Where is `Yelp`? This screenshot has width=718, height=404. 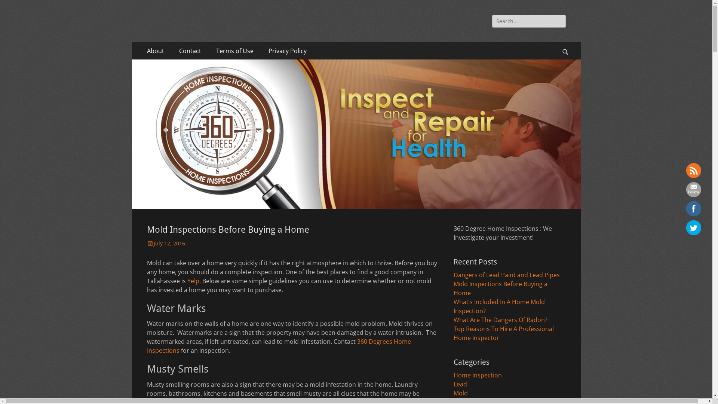
Yelp is located at coordinates (193, 281).